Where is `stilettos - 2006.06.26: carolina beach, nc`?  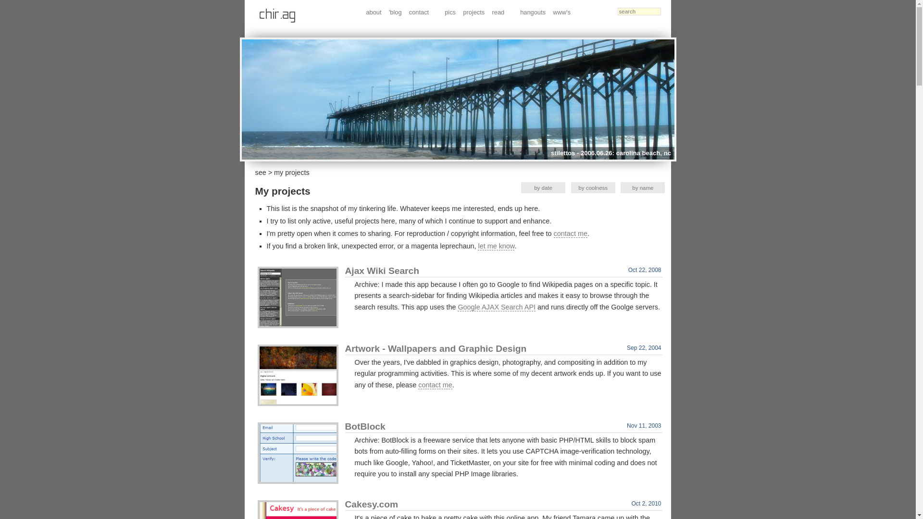 stilettos - 2006.06.26: carolina beach, nc is located at coordinates (457, 99).